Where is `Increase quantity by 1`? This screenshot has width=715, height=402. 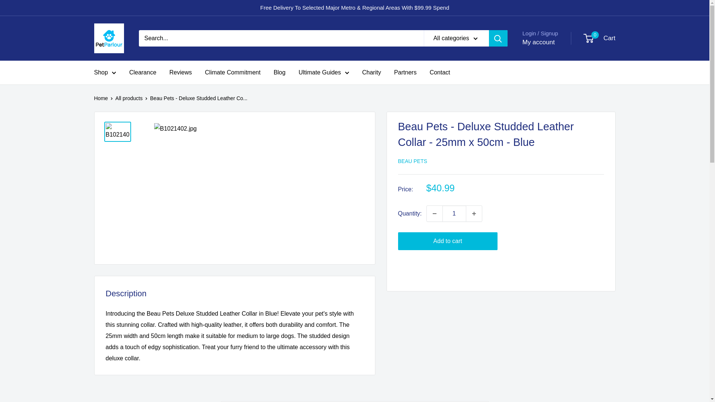
Increase quantity by 1 is located at coordinates (474, 214).